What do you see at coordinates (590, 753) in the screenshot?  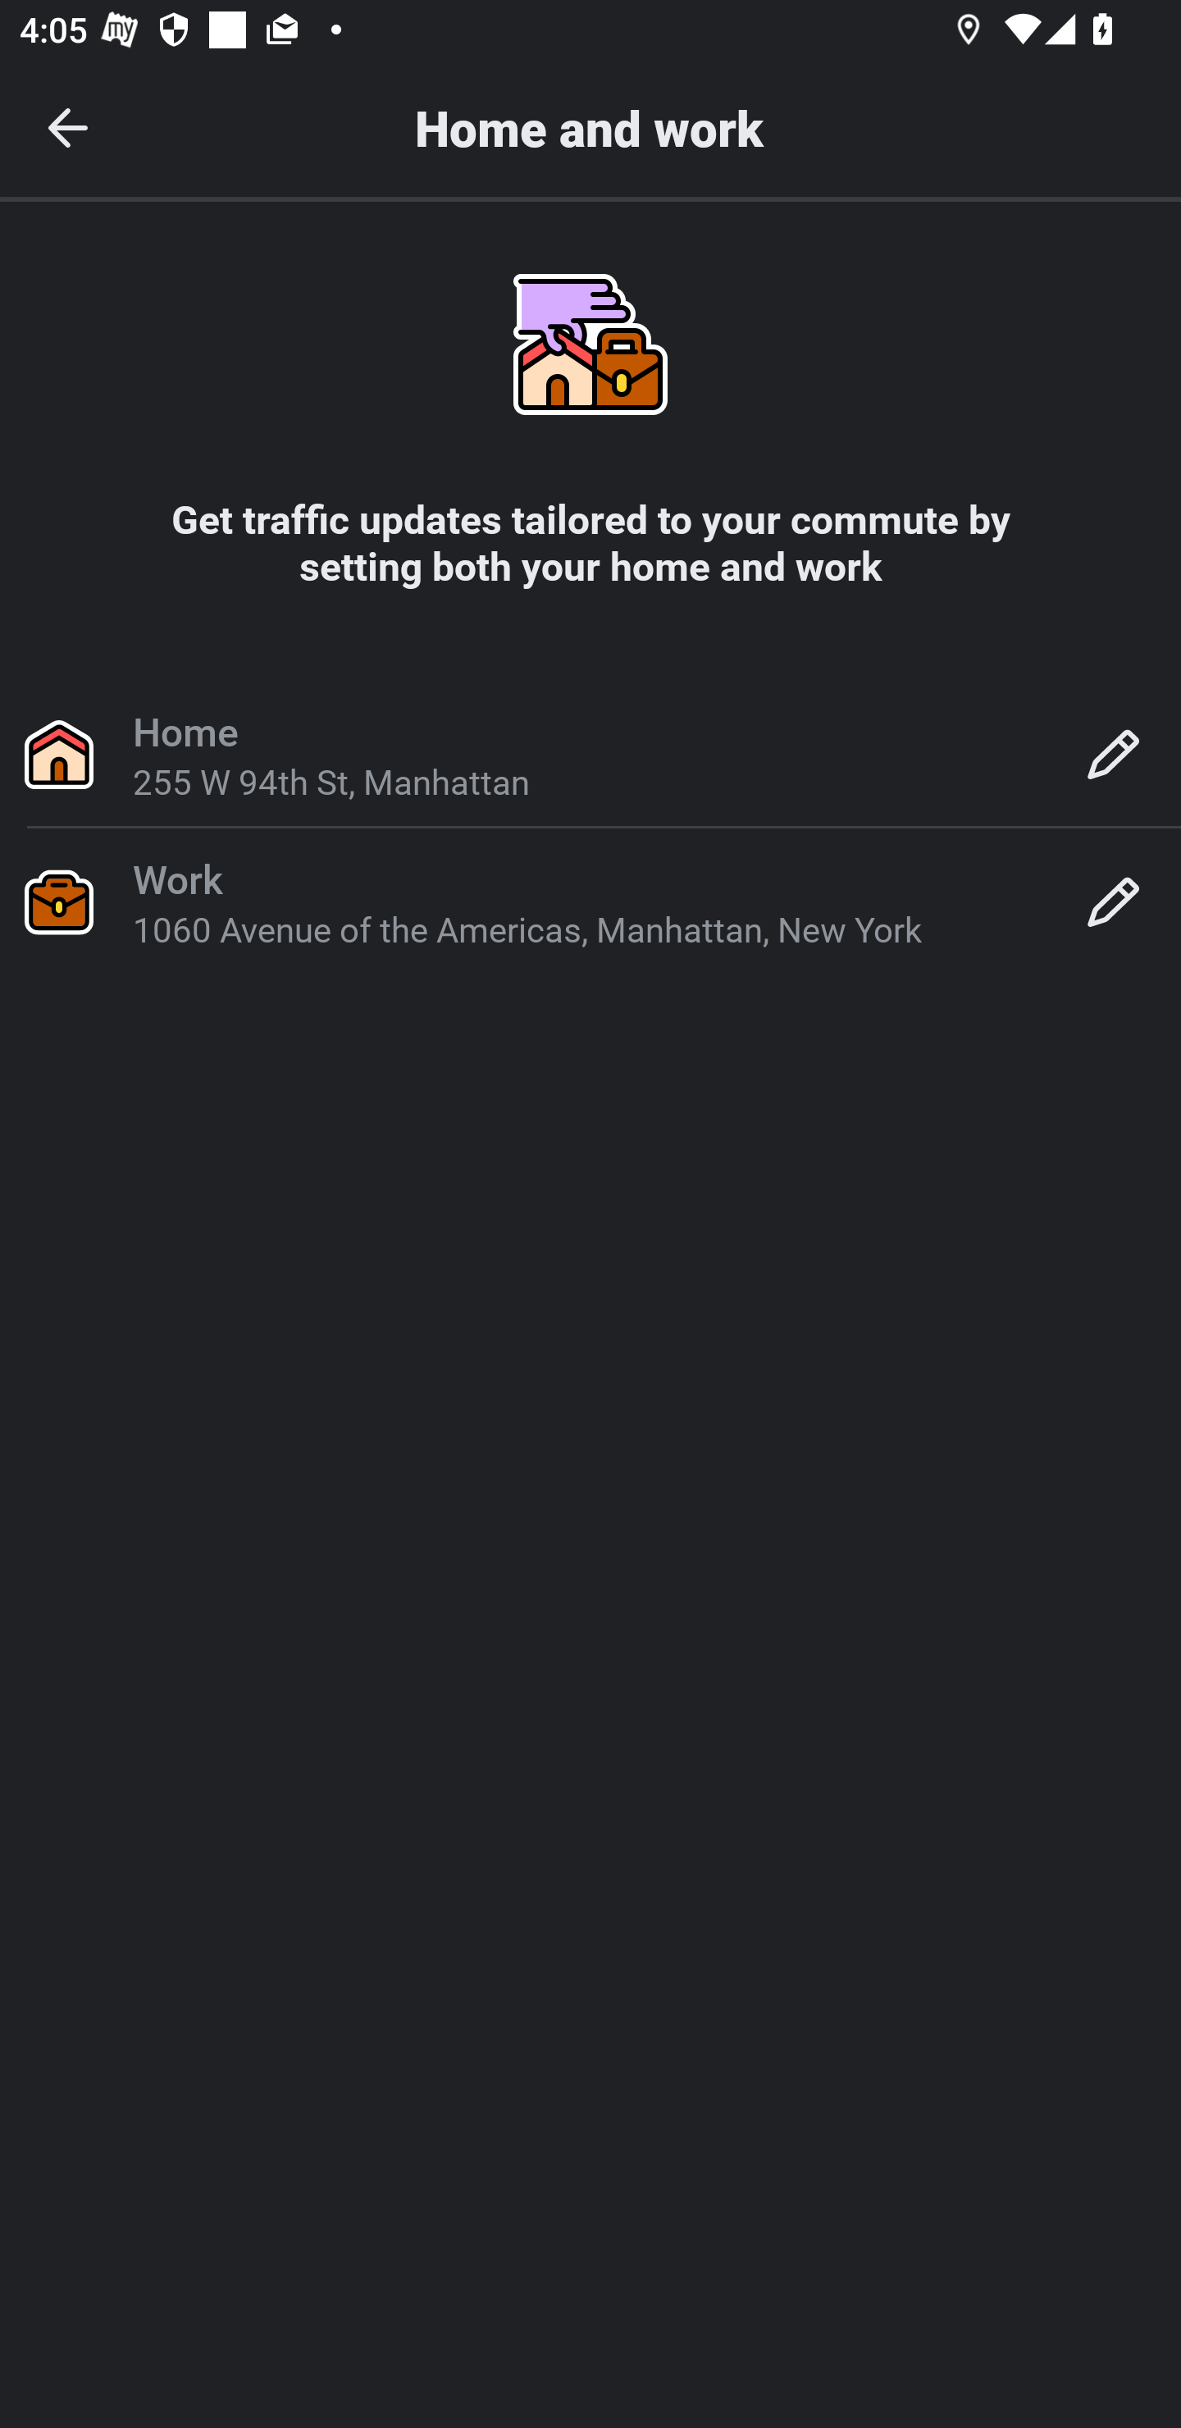 I see `Home 255 W 94th St, Manhattan` at bounding box center [590, 753].